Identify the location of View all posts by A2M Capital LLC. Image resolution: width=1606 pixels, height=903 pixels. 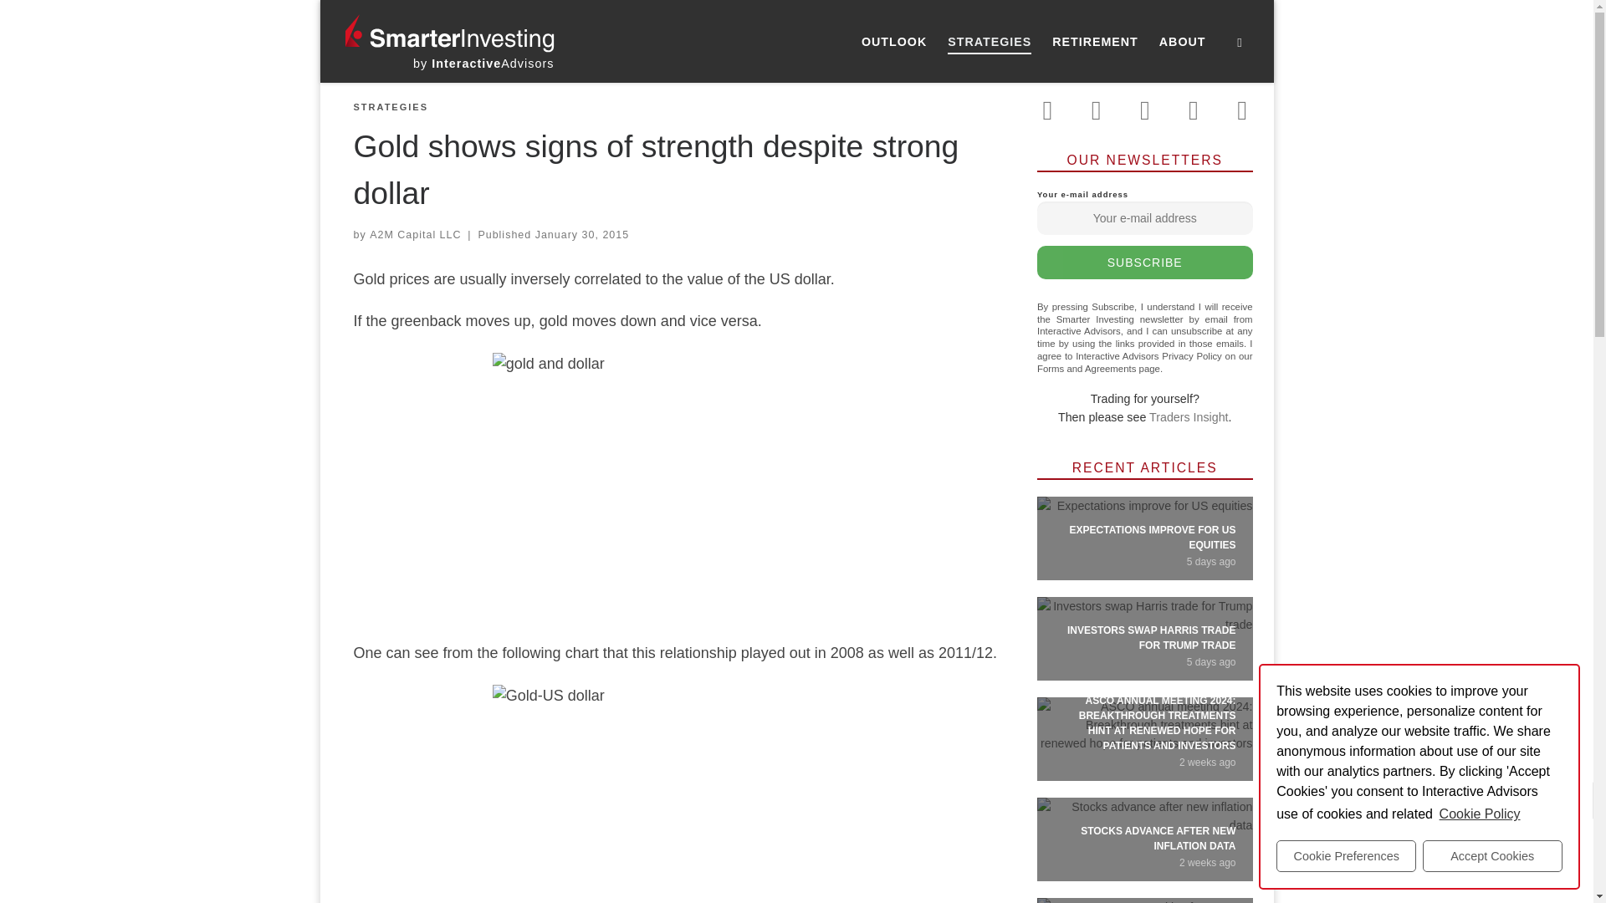
(415, 235).